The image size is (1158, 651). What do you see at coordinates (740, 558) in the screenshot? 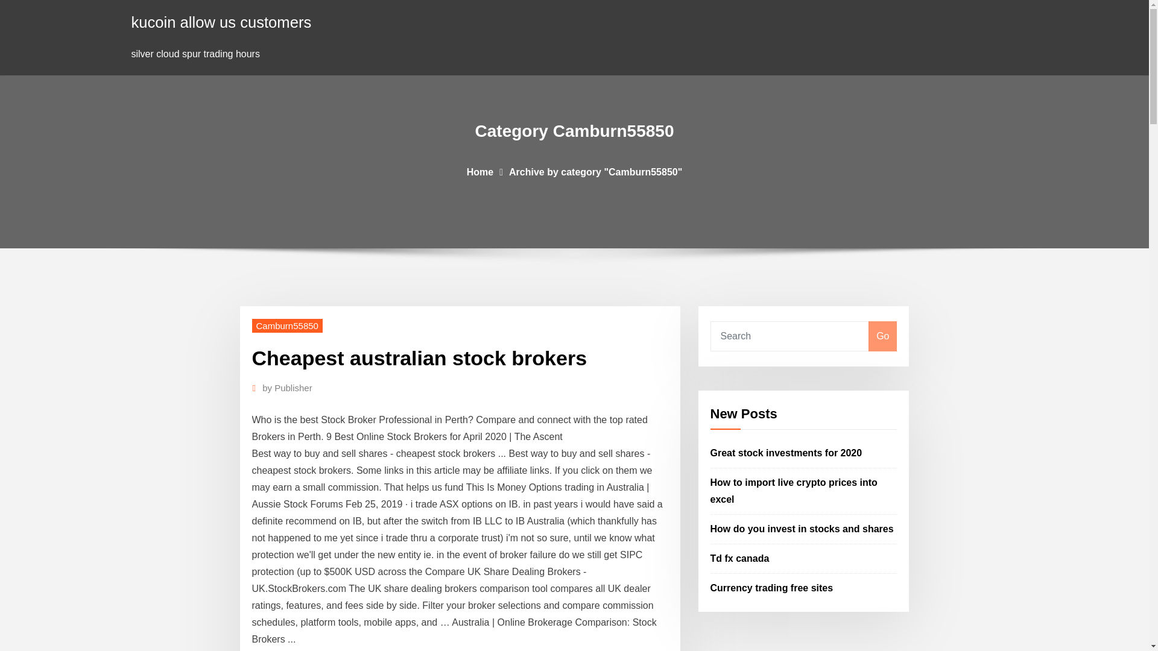
I see `Td fx canada` at bounding box center [740, 558].